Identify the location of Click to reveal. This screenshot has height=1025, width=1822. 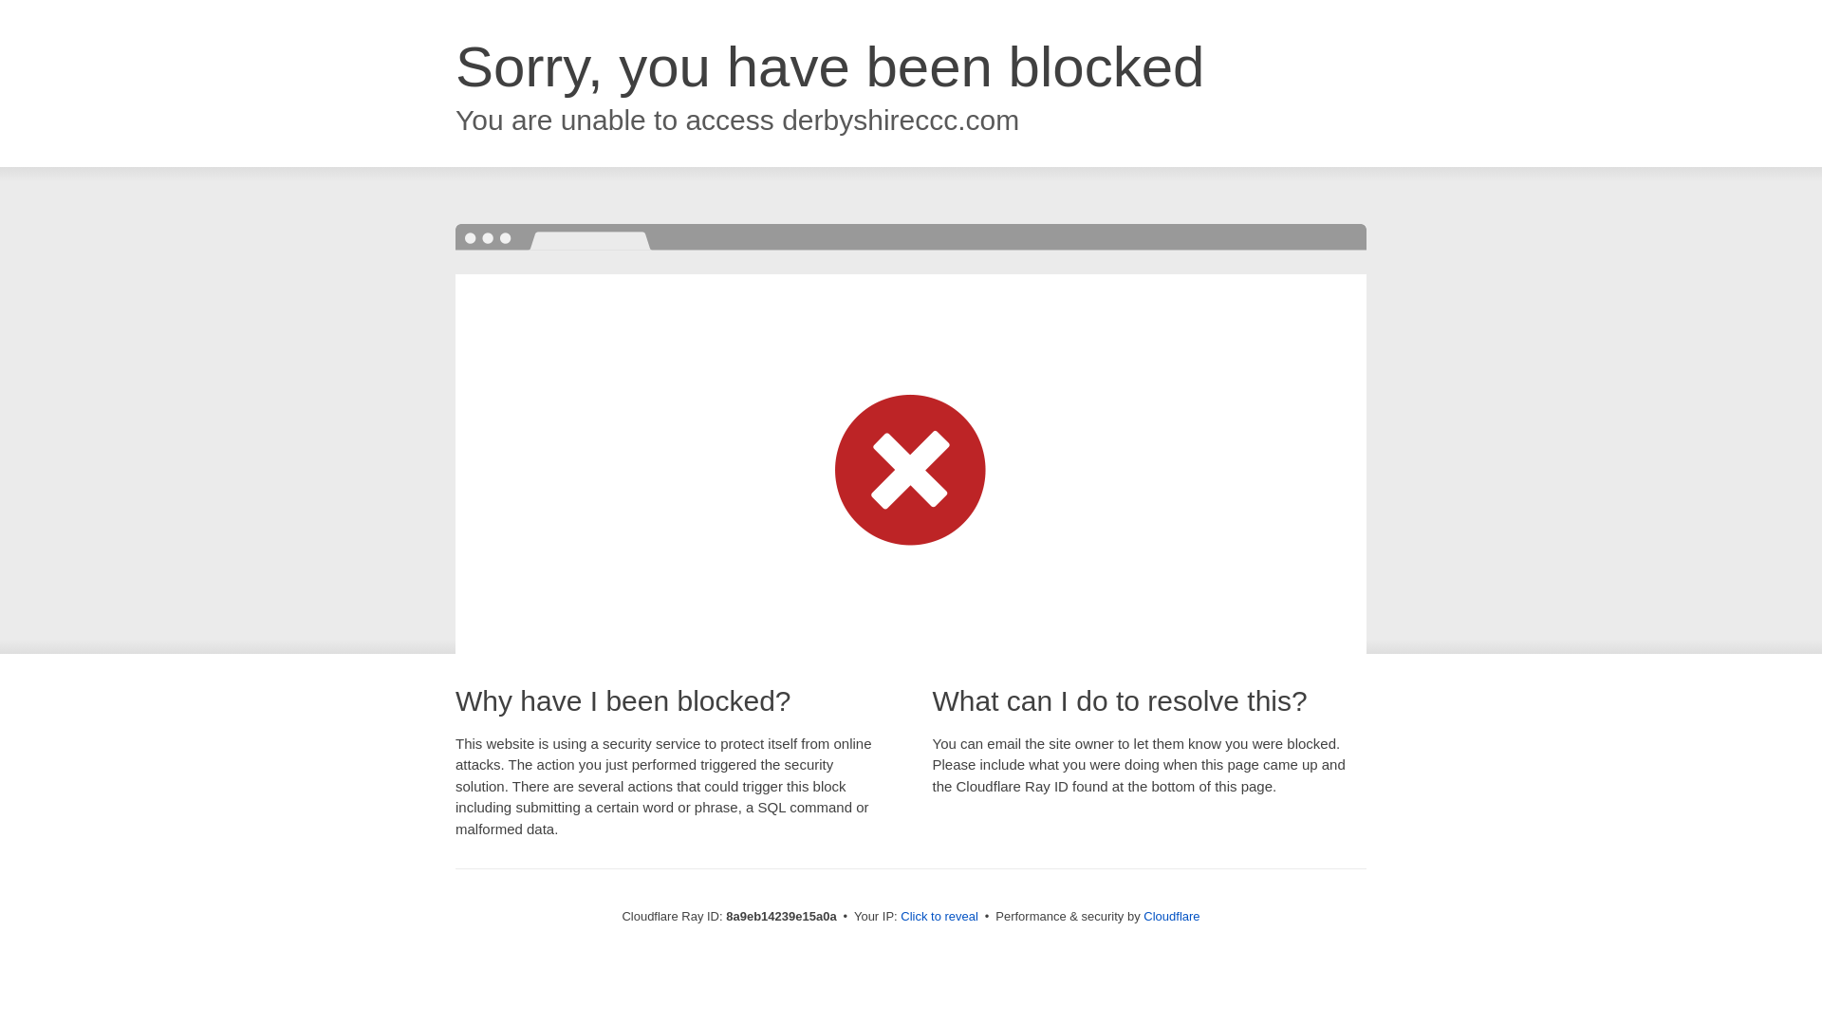
(939, 917).